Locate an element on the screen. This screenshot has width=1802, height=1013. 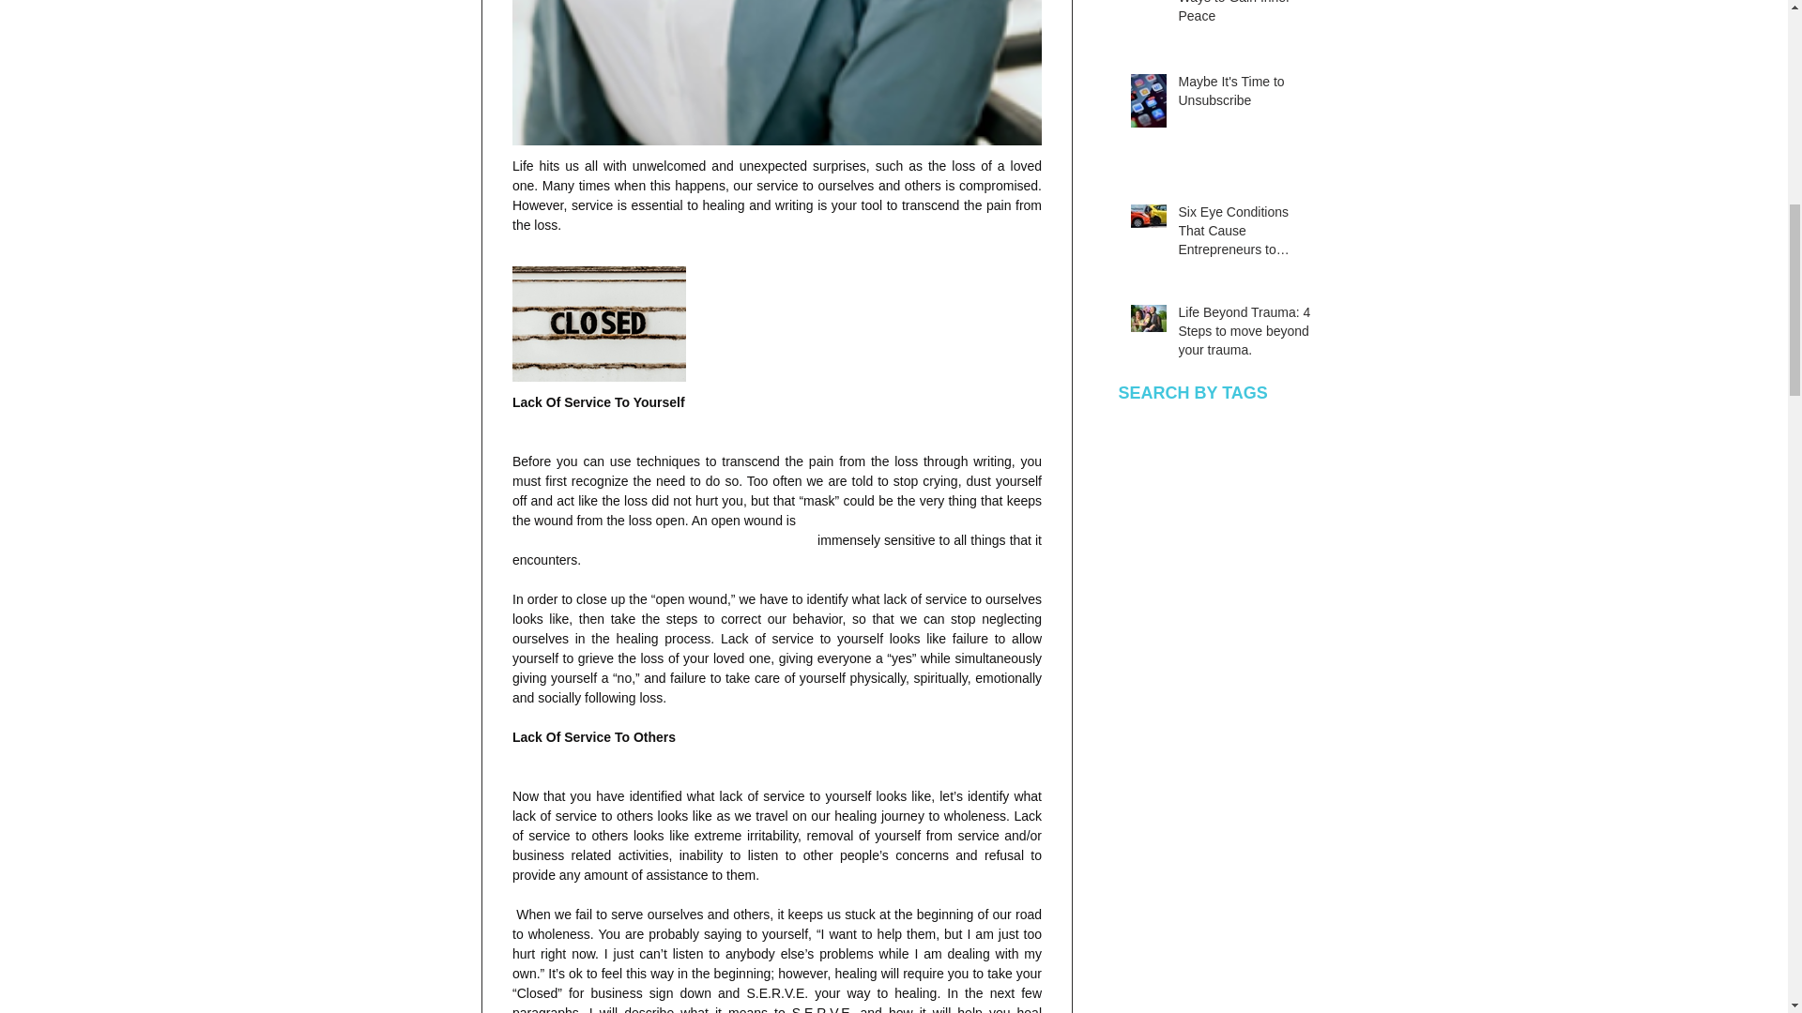
Maybe It's Time to Unsubscribe is located at coordinates (1245, 95).